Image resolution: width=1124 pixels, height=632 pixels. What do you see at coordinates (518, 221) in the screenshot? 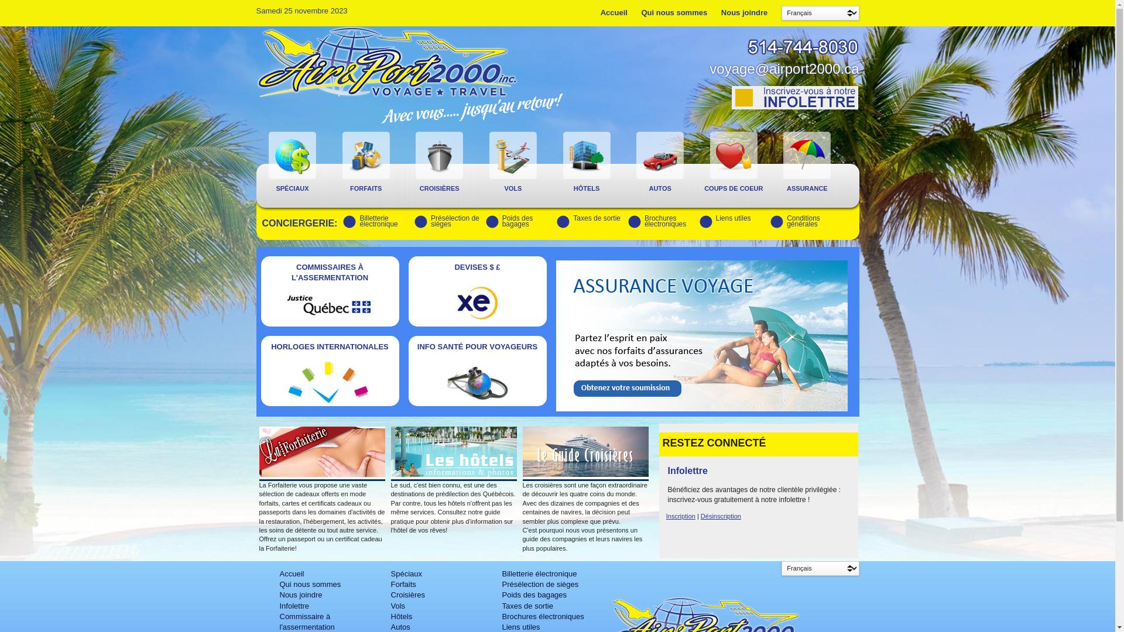
I see `Poids des bagages` at bounding box center [518, 221].